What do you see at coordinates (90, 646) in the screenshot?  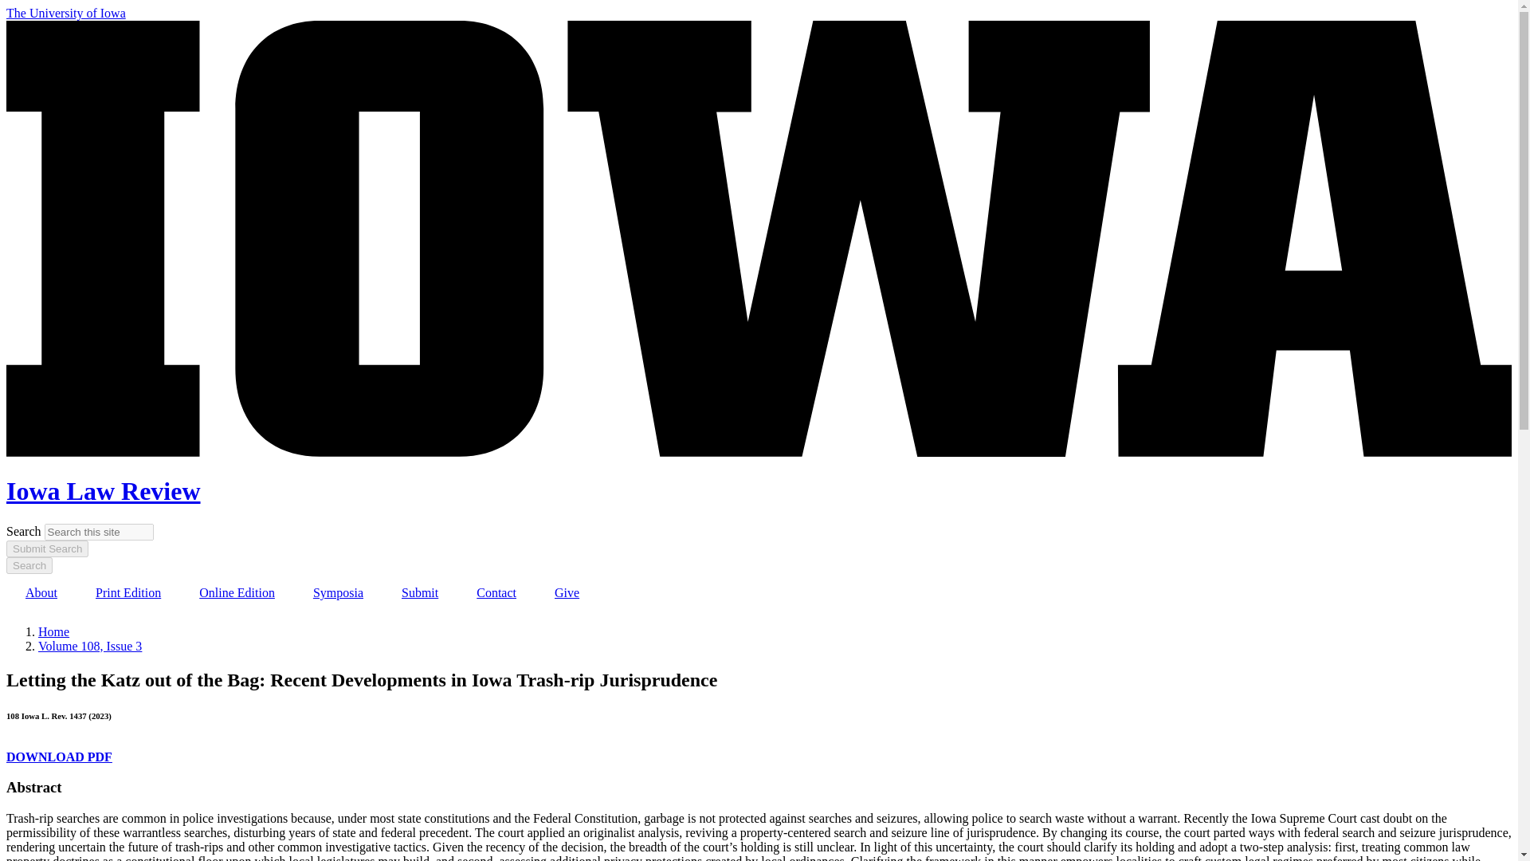 I see `Volume 108, Issue 3` at bounding box center [90, 646].